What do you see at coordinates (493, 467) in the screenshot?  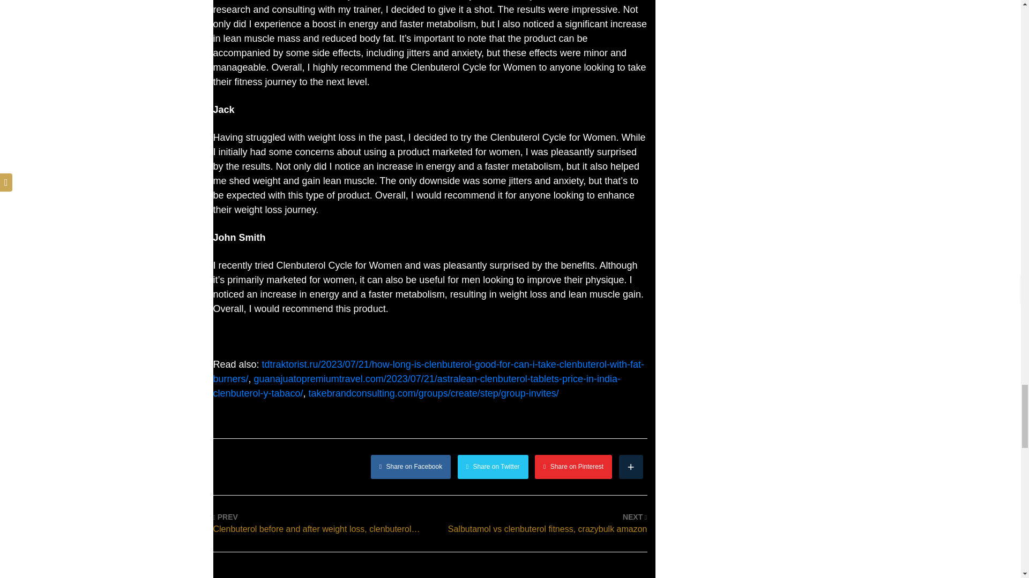 I see `Share on Twitter` at bounding box center [493, 467].